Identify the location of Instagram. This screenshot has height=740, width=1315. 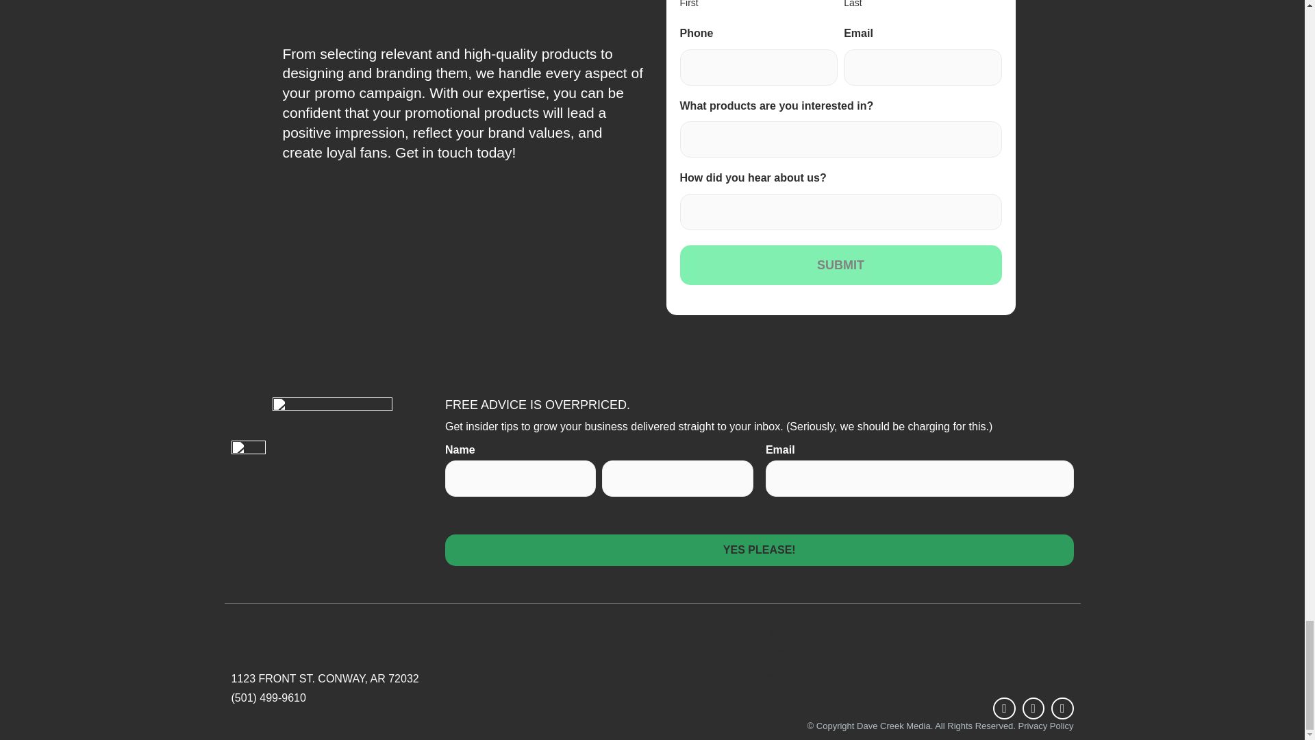
(1033, 708).